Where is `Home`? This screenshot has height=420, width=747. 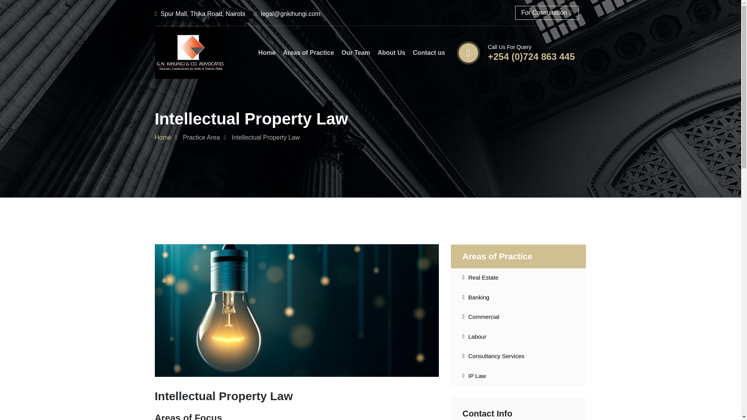
Home is located at coordinates (163, 137).